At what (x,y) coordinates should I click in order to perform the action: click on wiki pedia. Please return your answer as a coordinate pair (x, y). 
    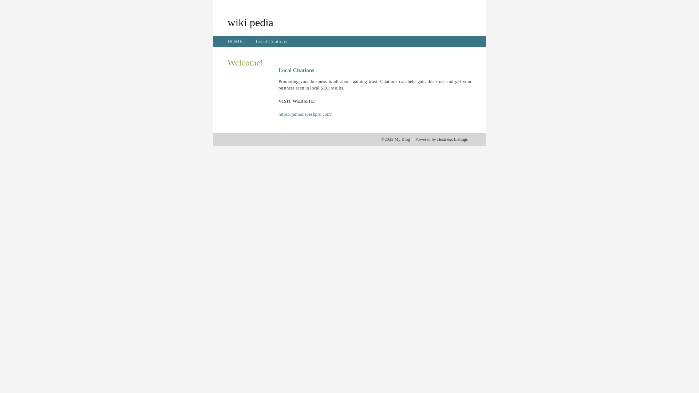
    Looking at the image, I should click on (250, 22).